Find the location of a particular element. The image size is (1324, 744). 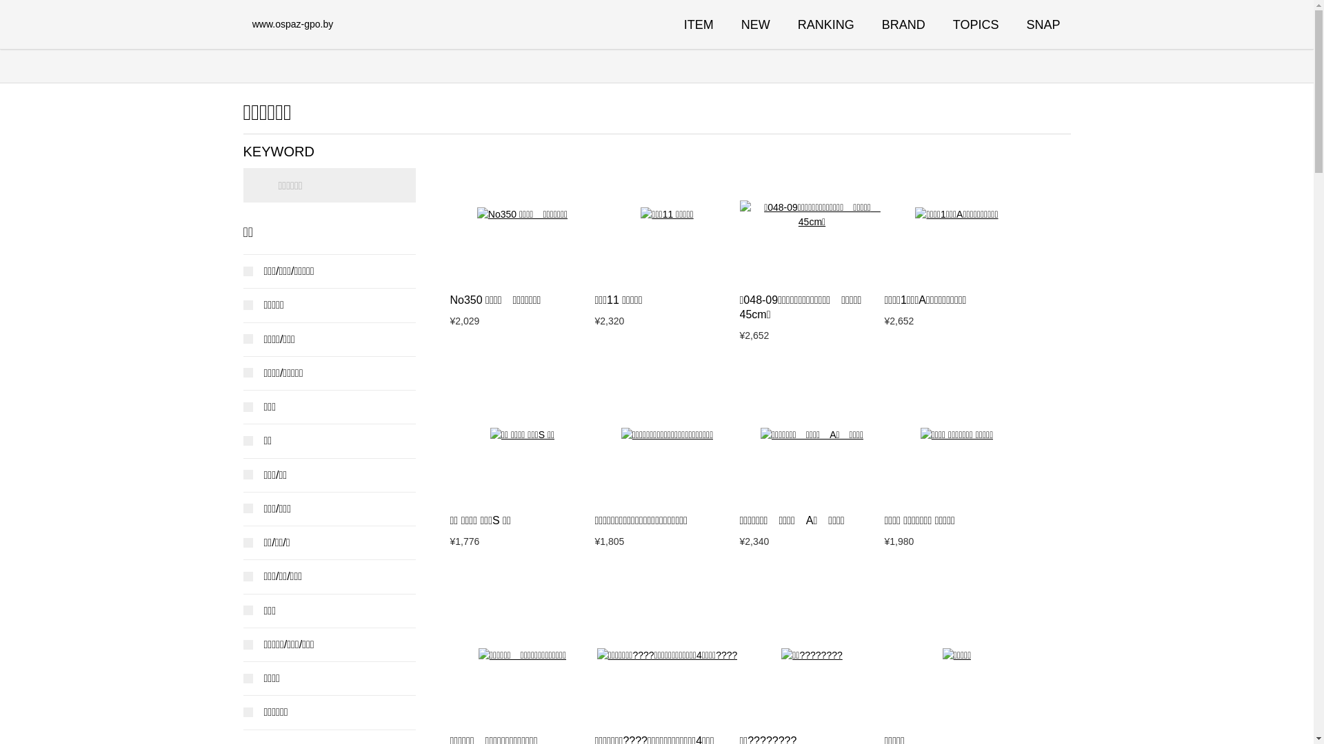

NEW is located at coordinates (756, 25).